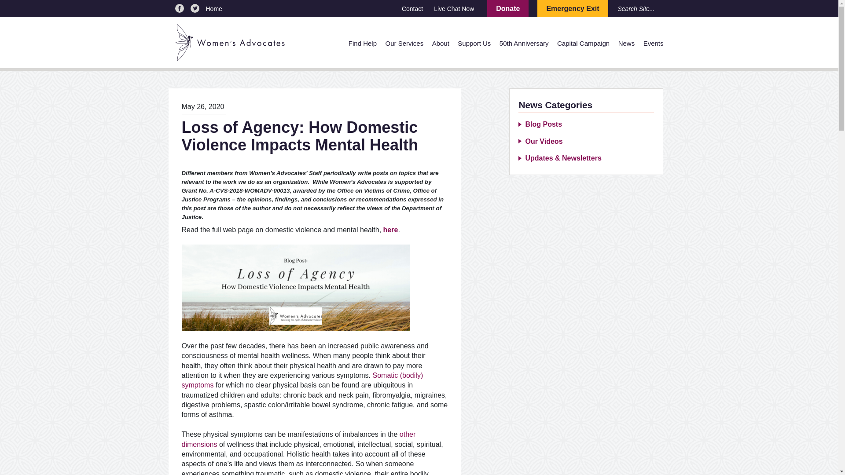 Image resolution: width=845 pixels, height=475 pixels. I want to click on Facebook, so click(180, 8).